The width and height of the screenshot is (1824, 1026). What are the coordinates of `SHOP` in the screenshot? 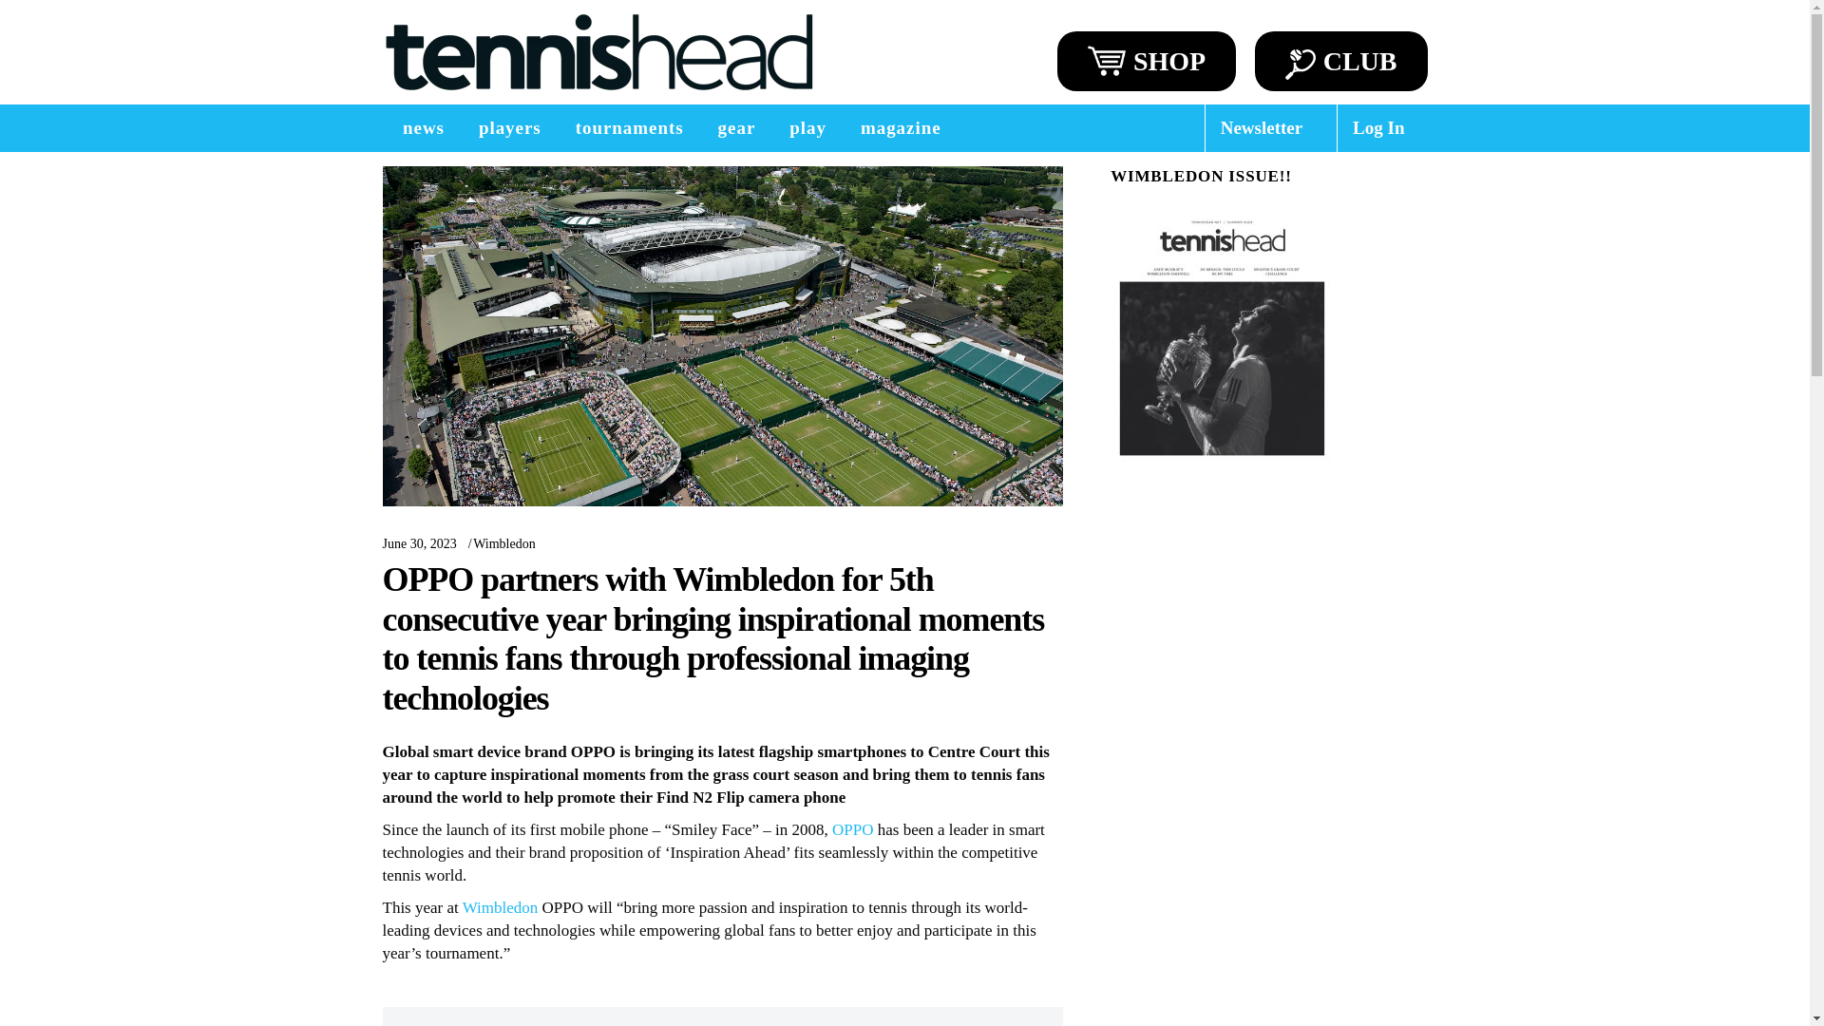 It's located at (1147, 61).